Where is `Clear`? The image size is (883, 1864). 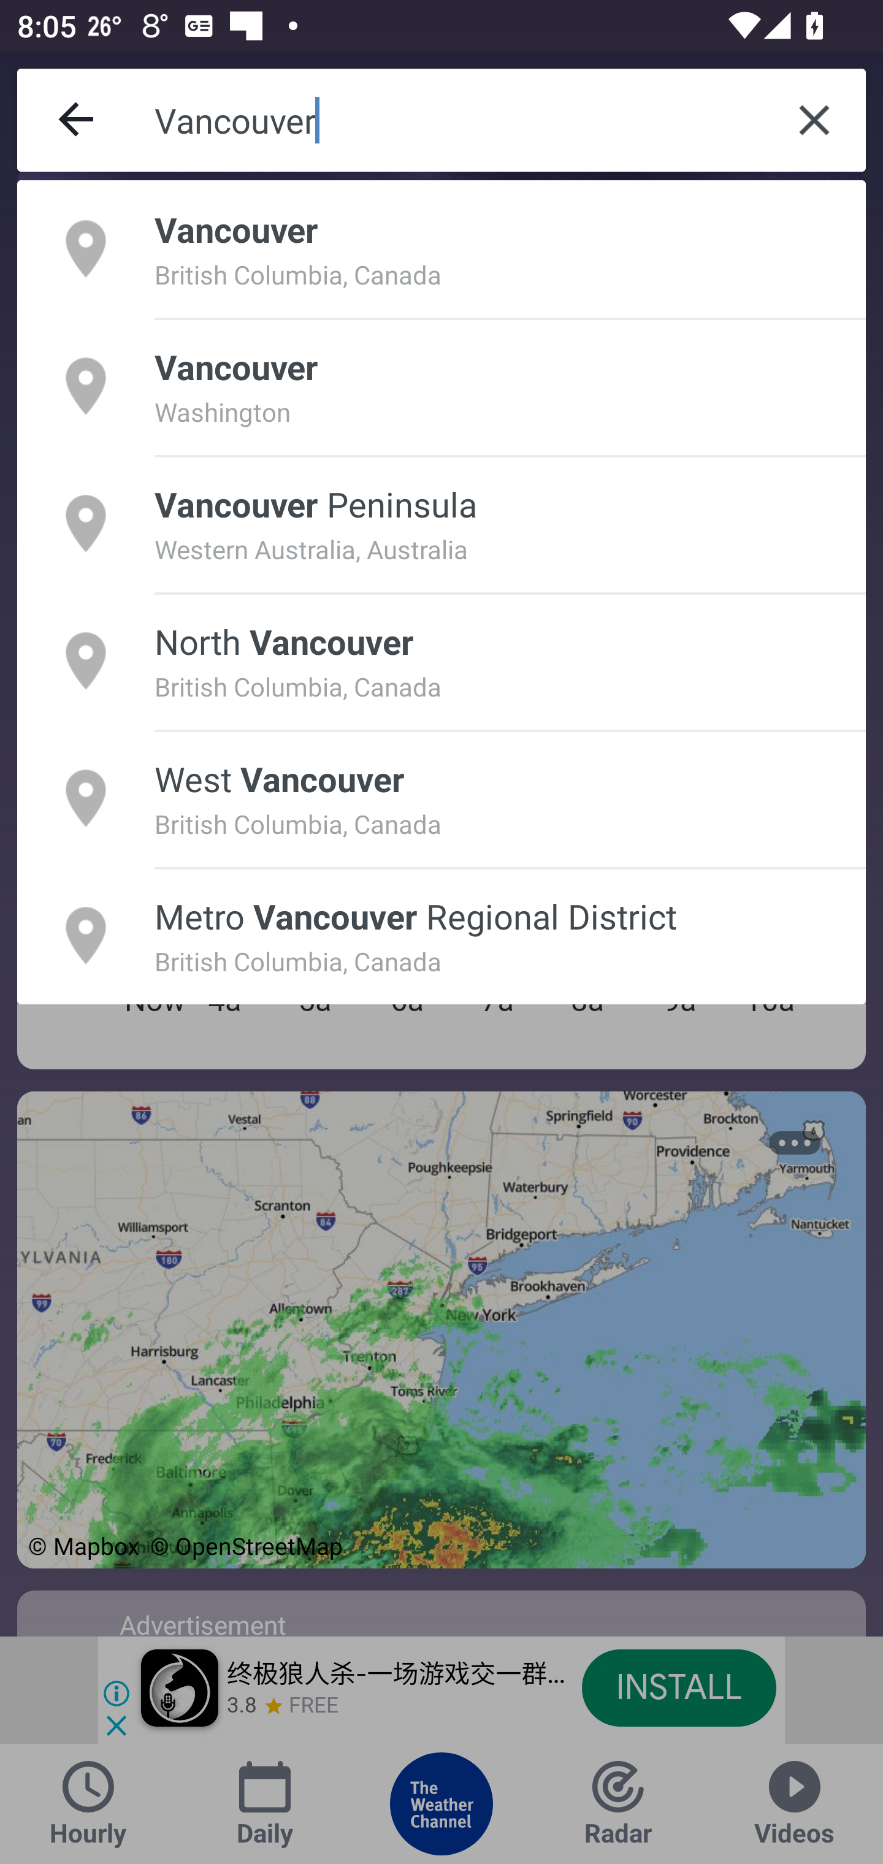 Clear is located at coordinates (814, 120).